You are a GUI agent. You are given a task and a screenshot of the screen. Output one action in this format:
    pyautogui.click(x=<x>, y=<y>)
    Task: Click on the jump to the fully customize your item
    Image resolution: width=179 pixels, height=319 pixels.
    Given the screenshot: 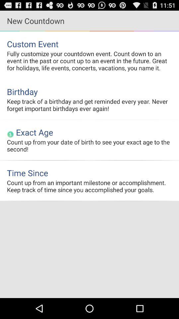 What is the action you would take?
    pyautogui.click(x=89, y=60)
    